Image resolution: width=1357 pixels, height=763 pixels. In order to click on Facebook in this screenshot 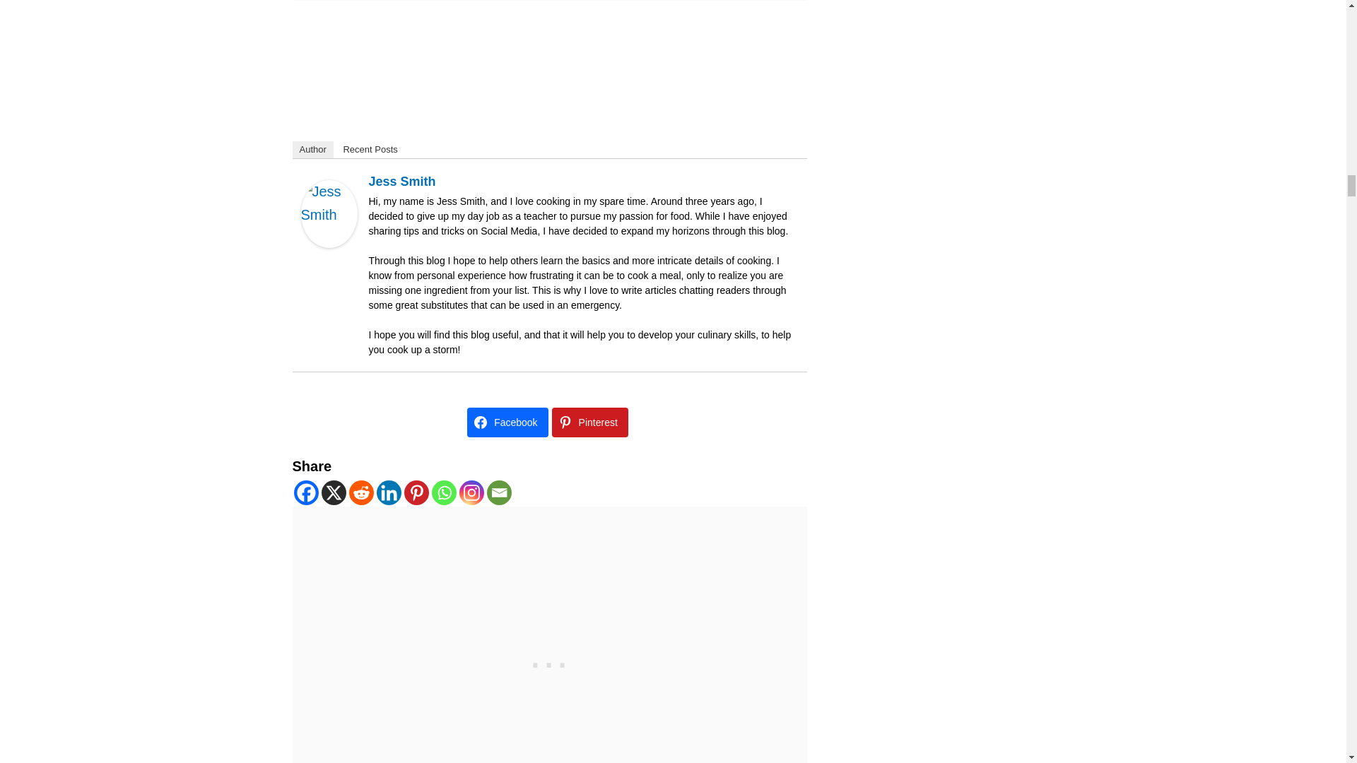, I will do `click(307, 492)`.